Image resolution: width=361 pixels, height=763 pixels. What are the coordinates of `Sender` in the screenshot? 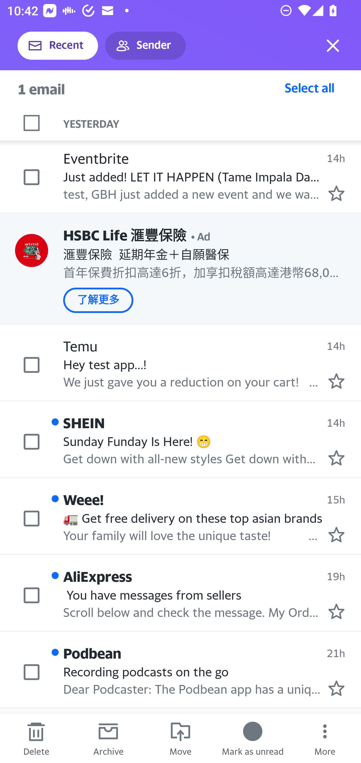 It's located at (145, 46).